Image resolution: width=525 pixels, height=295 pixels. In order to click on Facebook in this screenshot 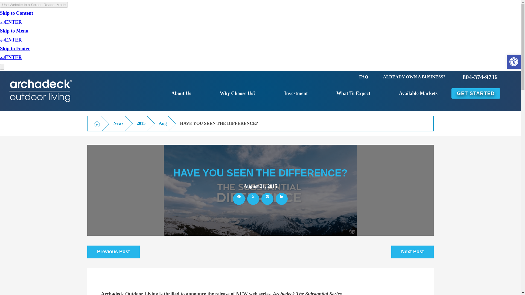, I will do `click(239, 201)`.